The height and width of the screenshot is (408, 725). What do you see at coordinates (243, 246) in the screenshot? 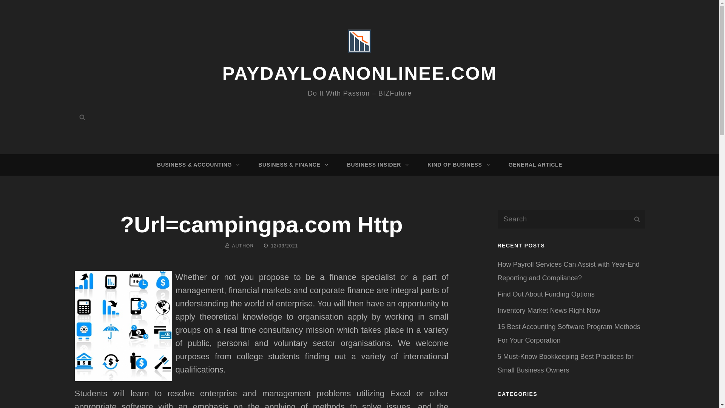
I see `AUTHOR` at bounding box center [243, 246].